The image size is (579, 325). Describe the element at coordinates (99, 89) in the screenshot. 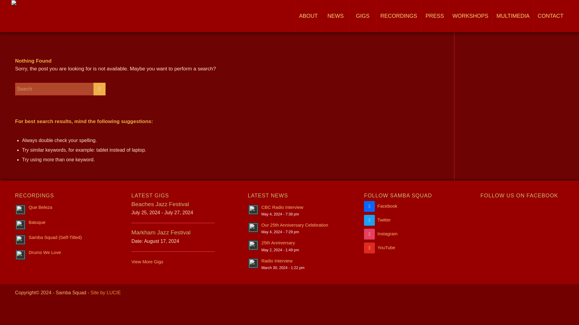

I see `Click to start search` at that location.